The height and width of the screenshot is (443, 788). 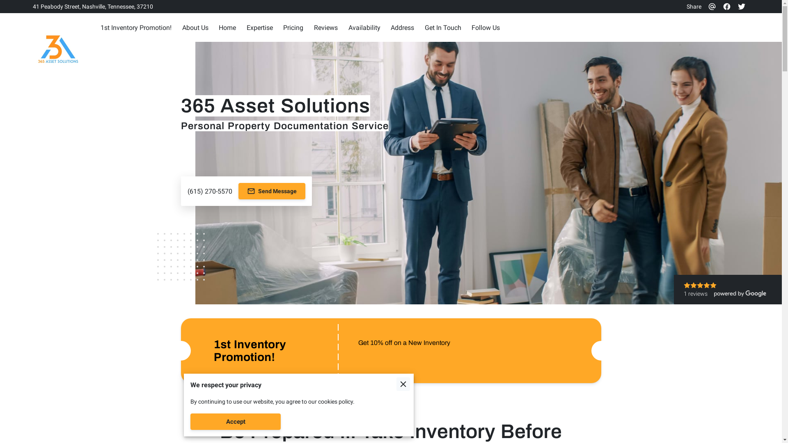 I want to click on Send Message, so click(x=272, y=191).